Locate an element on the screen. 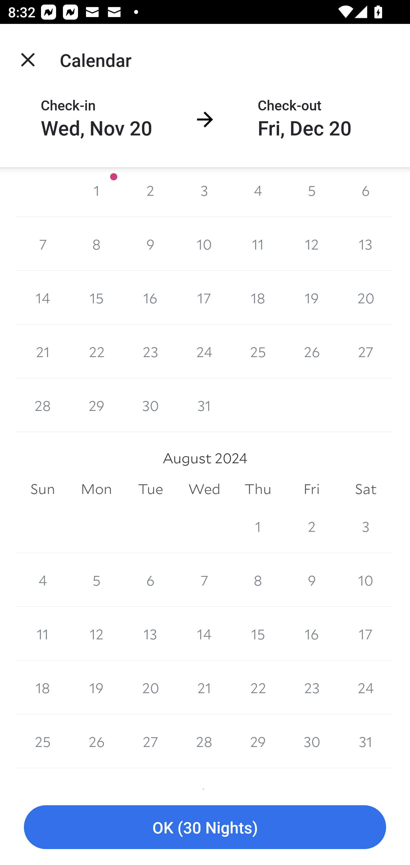 This screenshot has width=410, height=865. 3 3 August 2024 is located at coordinates (366, 526).